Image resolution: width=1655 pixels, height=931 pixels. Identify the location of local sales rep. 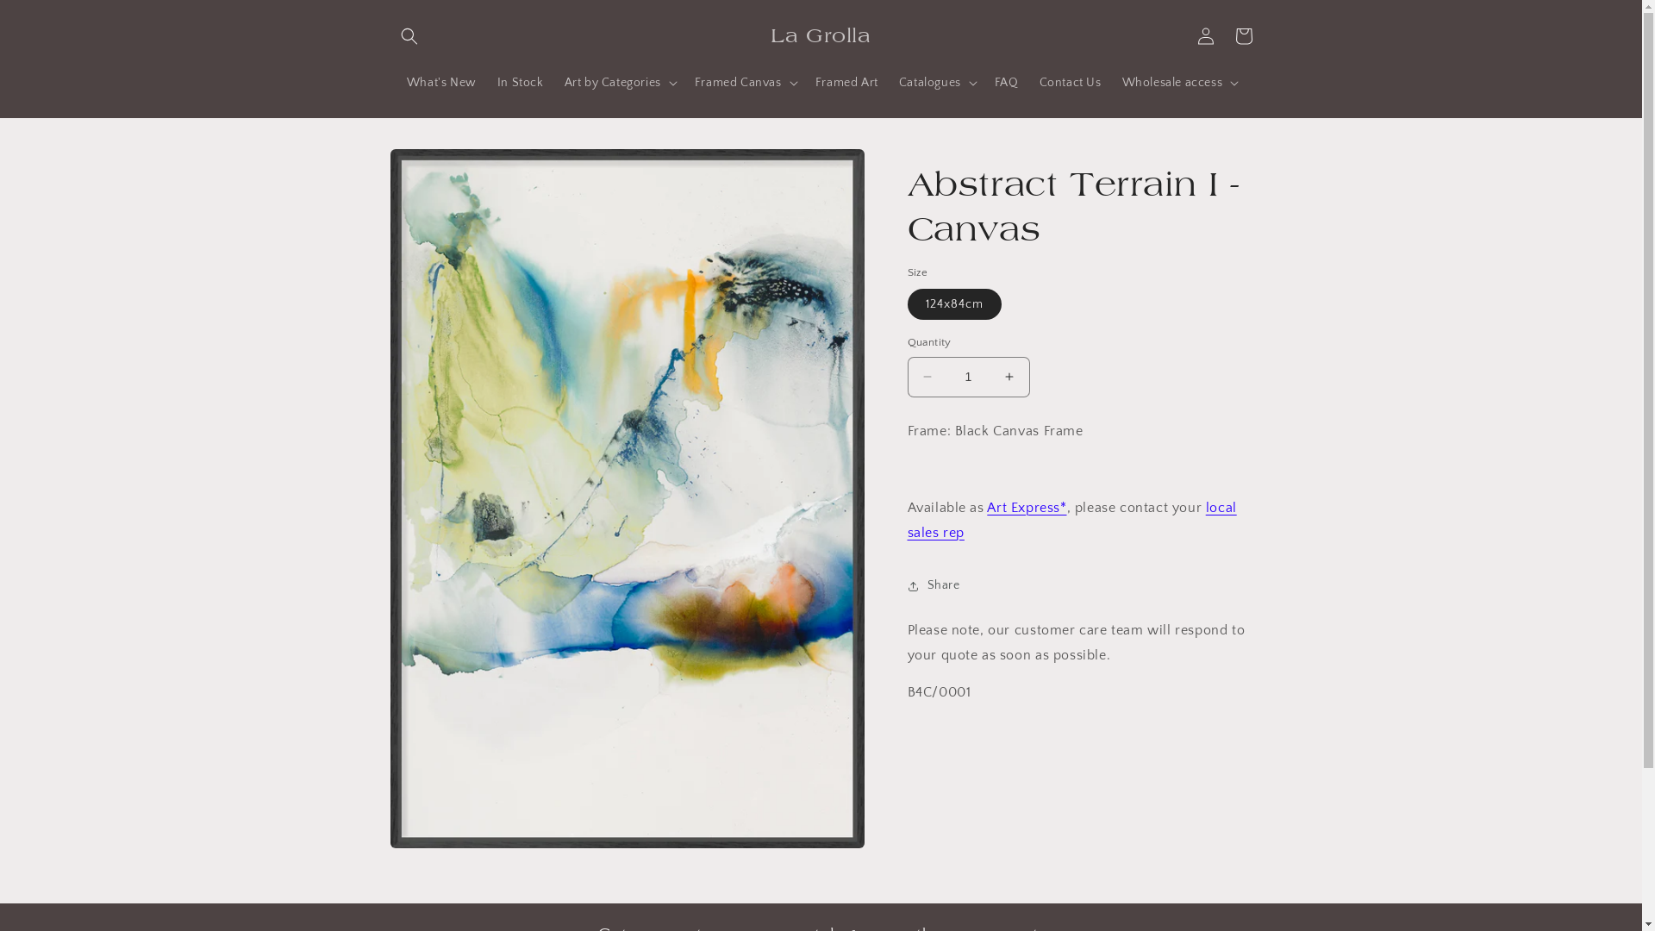
(1071, 521).